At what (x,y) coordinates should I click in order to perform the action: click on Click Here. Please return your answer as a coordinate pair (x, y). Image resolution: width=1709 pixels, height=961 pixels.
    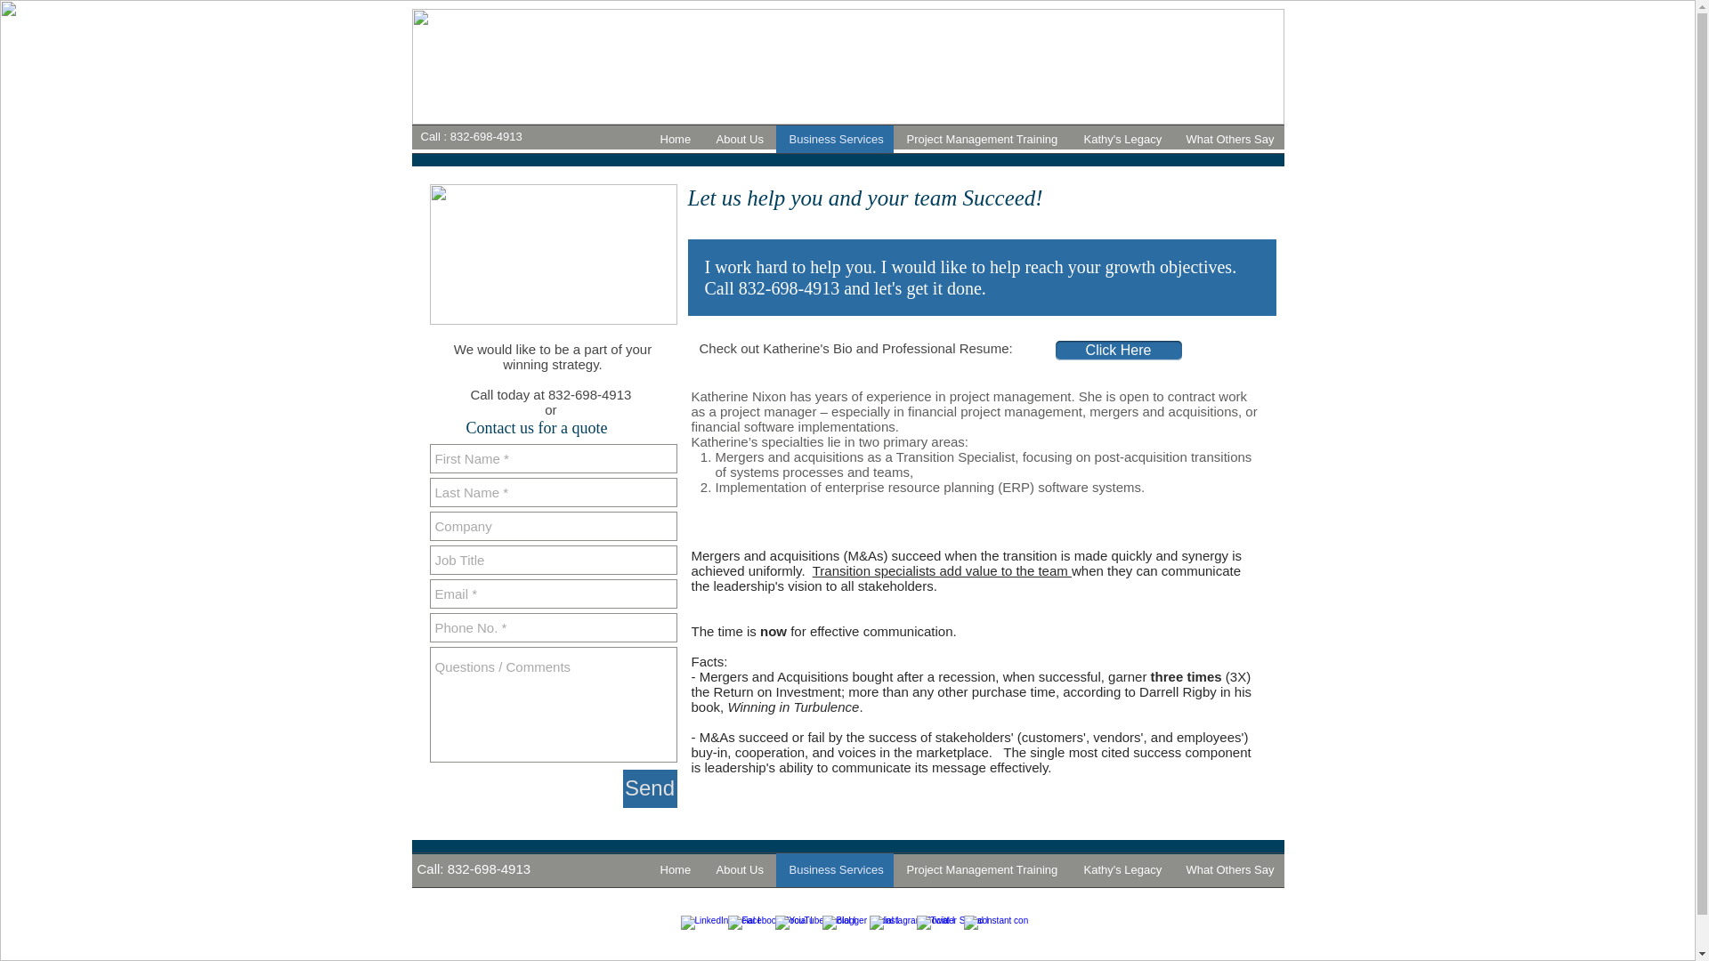
    Looking at the image, I should click on (1119, 351).